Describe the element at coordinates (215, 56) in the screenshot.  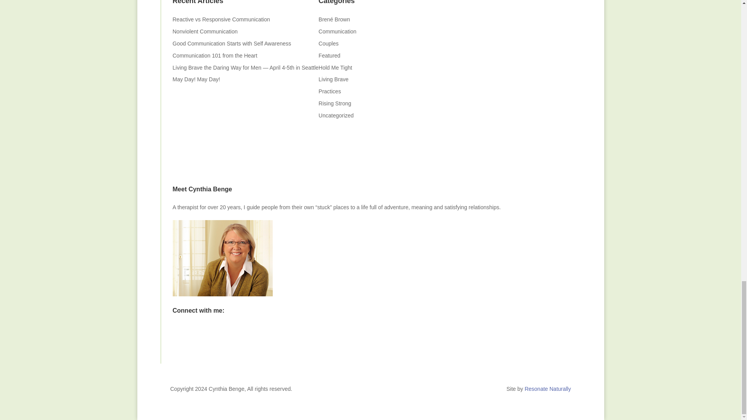
I see `Communication 101 from the Heart` at that location.